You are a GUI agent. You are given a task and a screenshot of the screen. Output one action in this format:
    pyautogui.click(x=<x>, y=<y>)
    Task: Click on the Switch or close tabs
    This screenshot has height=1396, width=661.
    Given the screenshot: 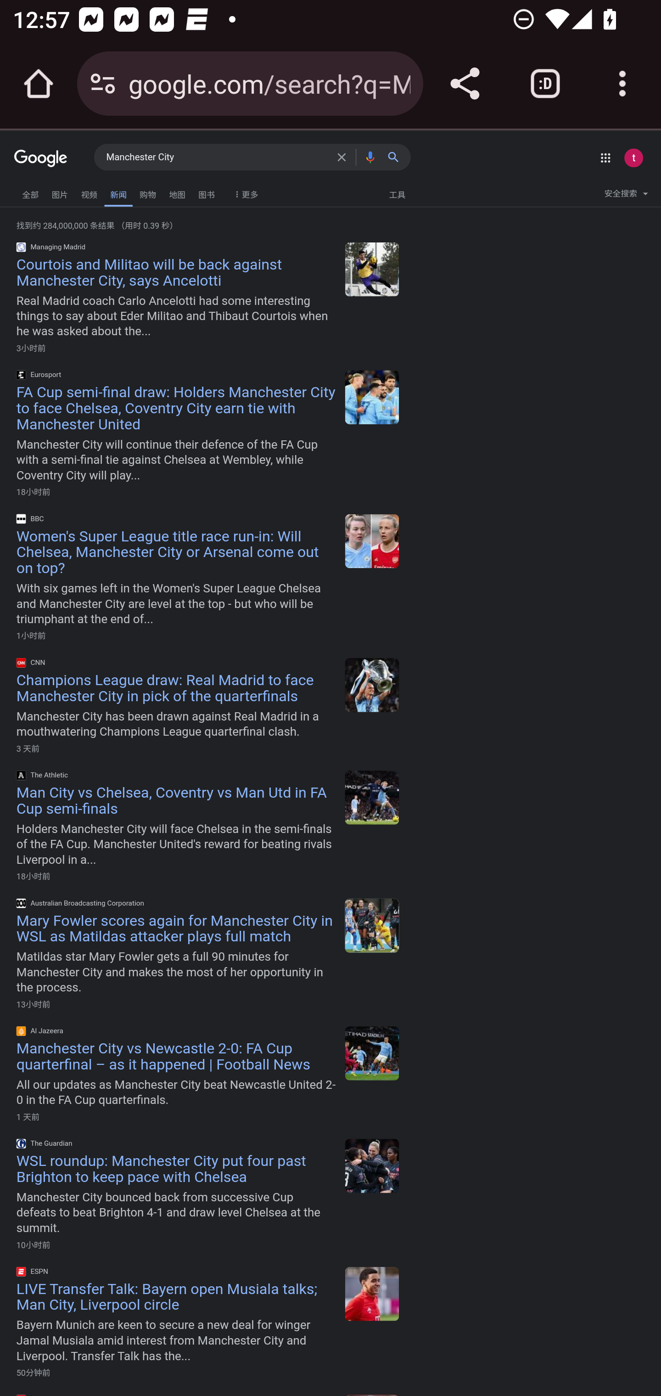 What is the action you would take?
    pyautogui.click(x=545, y=84)
    